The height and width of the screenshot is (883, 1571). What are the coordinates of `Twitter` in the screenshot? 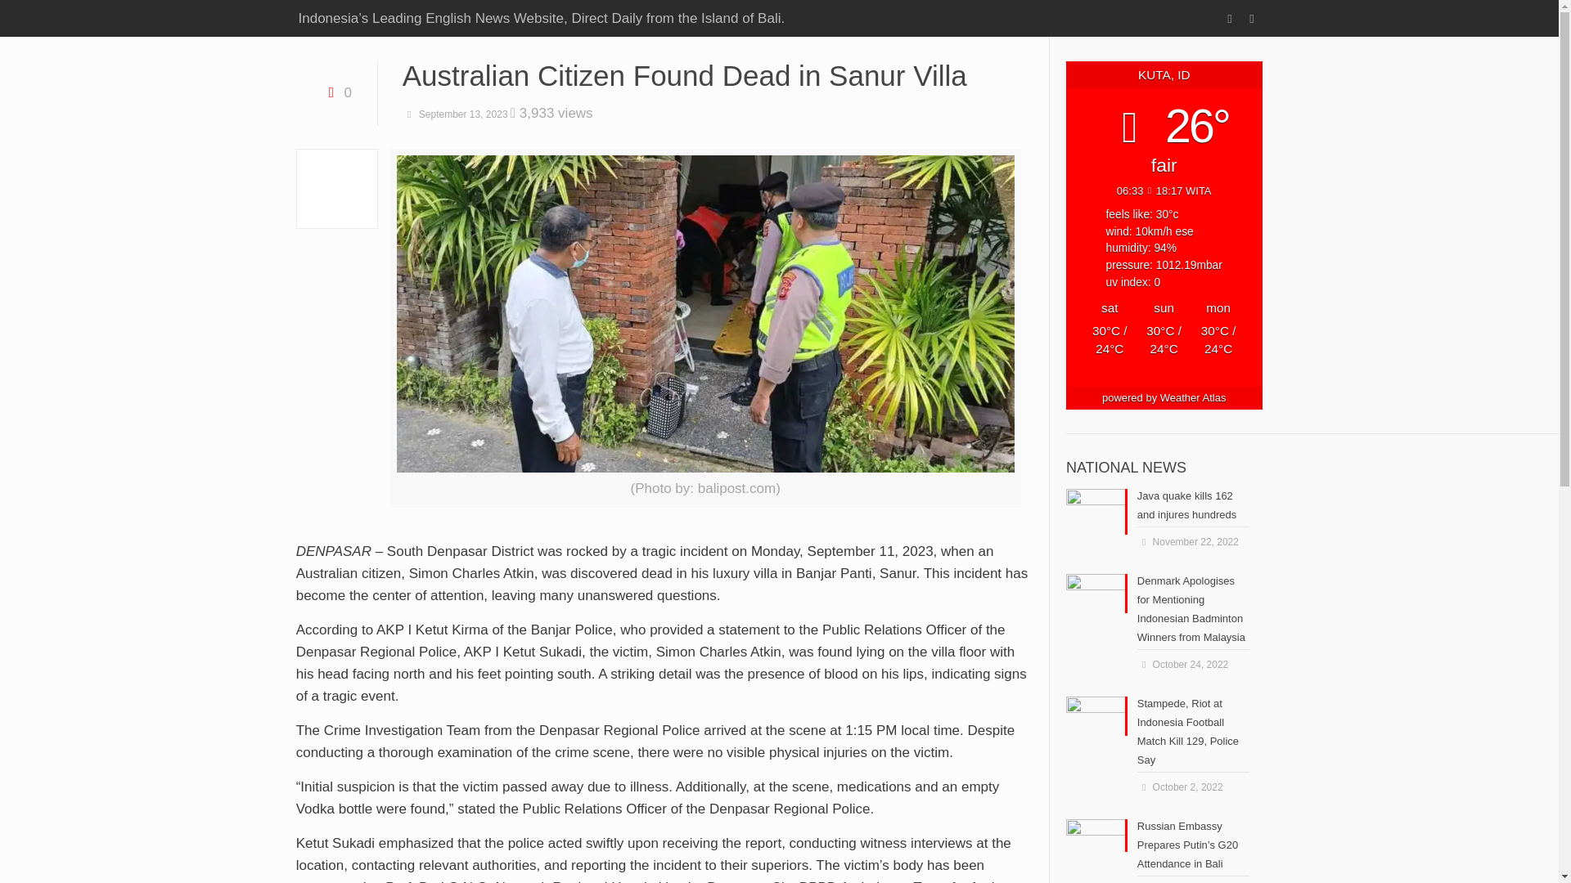 It's located at (1252, 18).